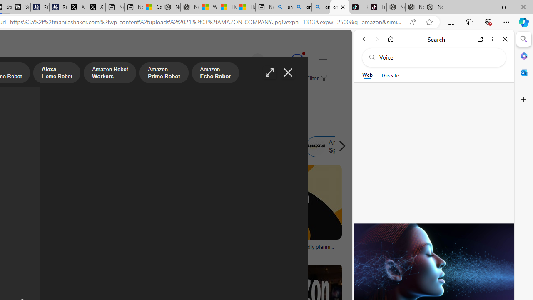 The height and width of the screenshot is (300, 533). I want to click on downdetector.ae, so click(153, 252).